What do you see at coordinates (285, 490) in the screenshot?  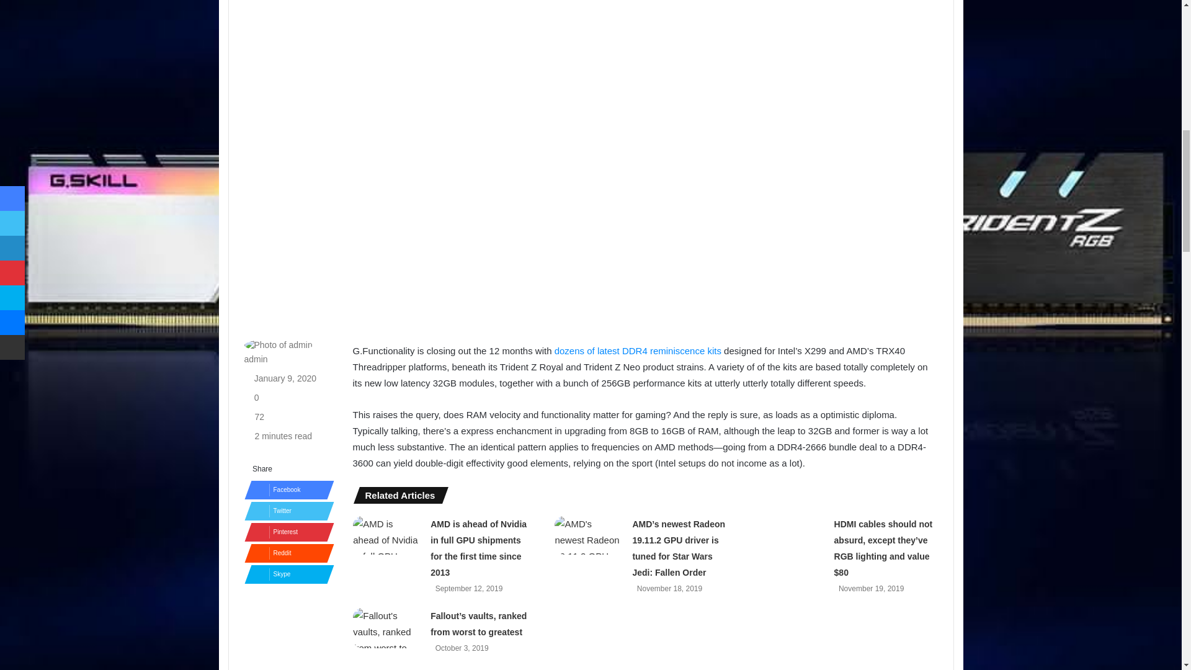 I see `Facebook` at bounding box center [285, 490].